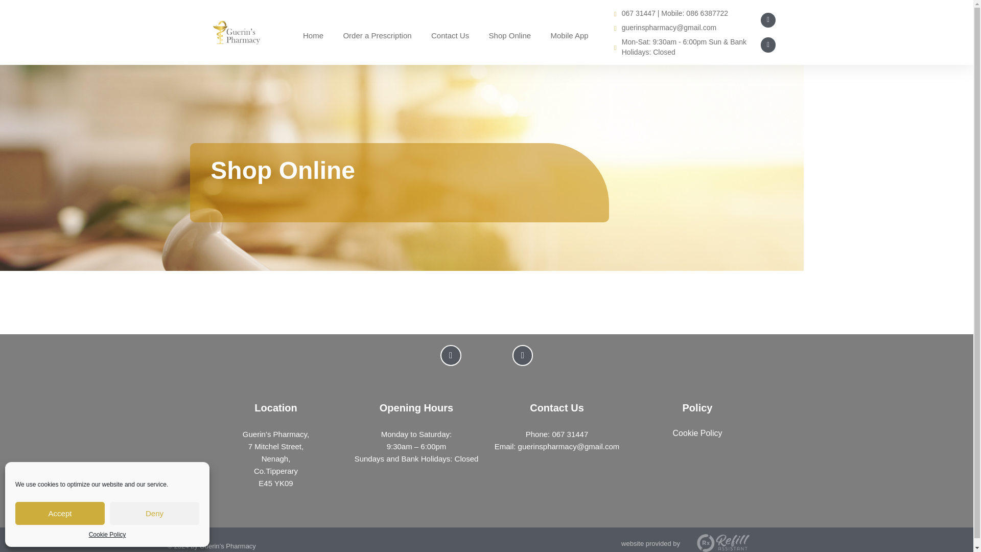  Describe the element at coordinates (450, 36) in the screenshot. I see `Contact Us` at that location.